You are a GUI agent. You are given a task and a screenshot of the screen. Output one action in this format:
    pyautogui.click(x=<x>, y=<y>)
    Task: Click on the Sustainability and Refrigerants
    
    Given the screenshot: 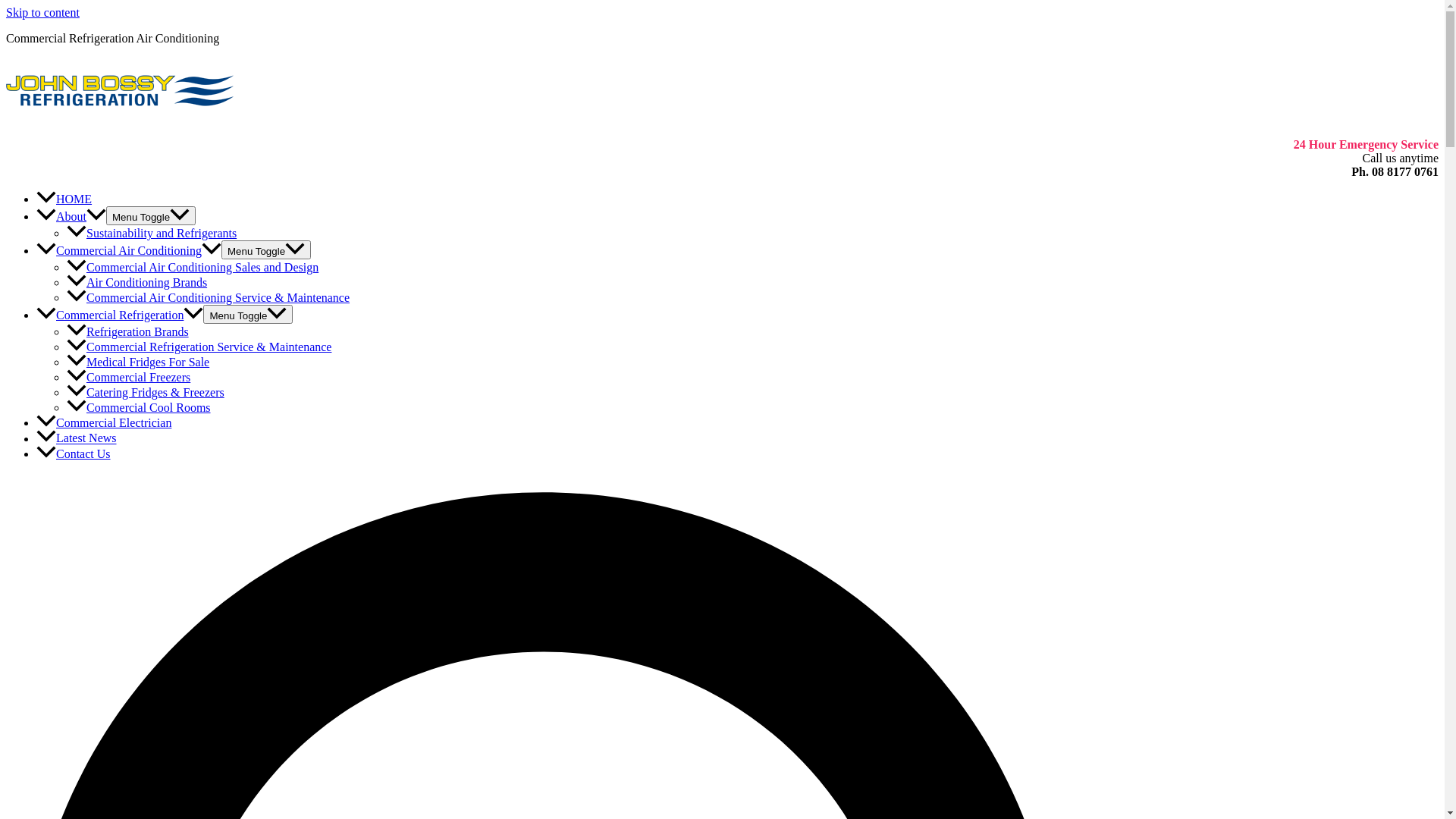 What is the action you would take?
    pyautogui.click(x=152, y=234)
    